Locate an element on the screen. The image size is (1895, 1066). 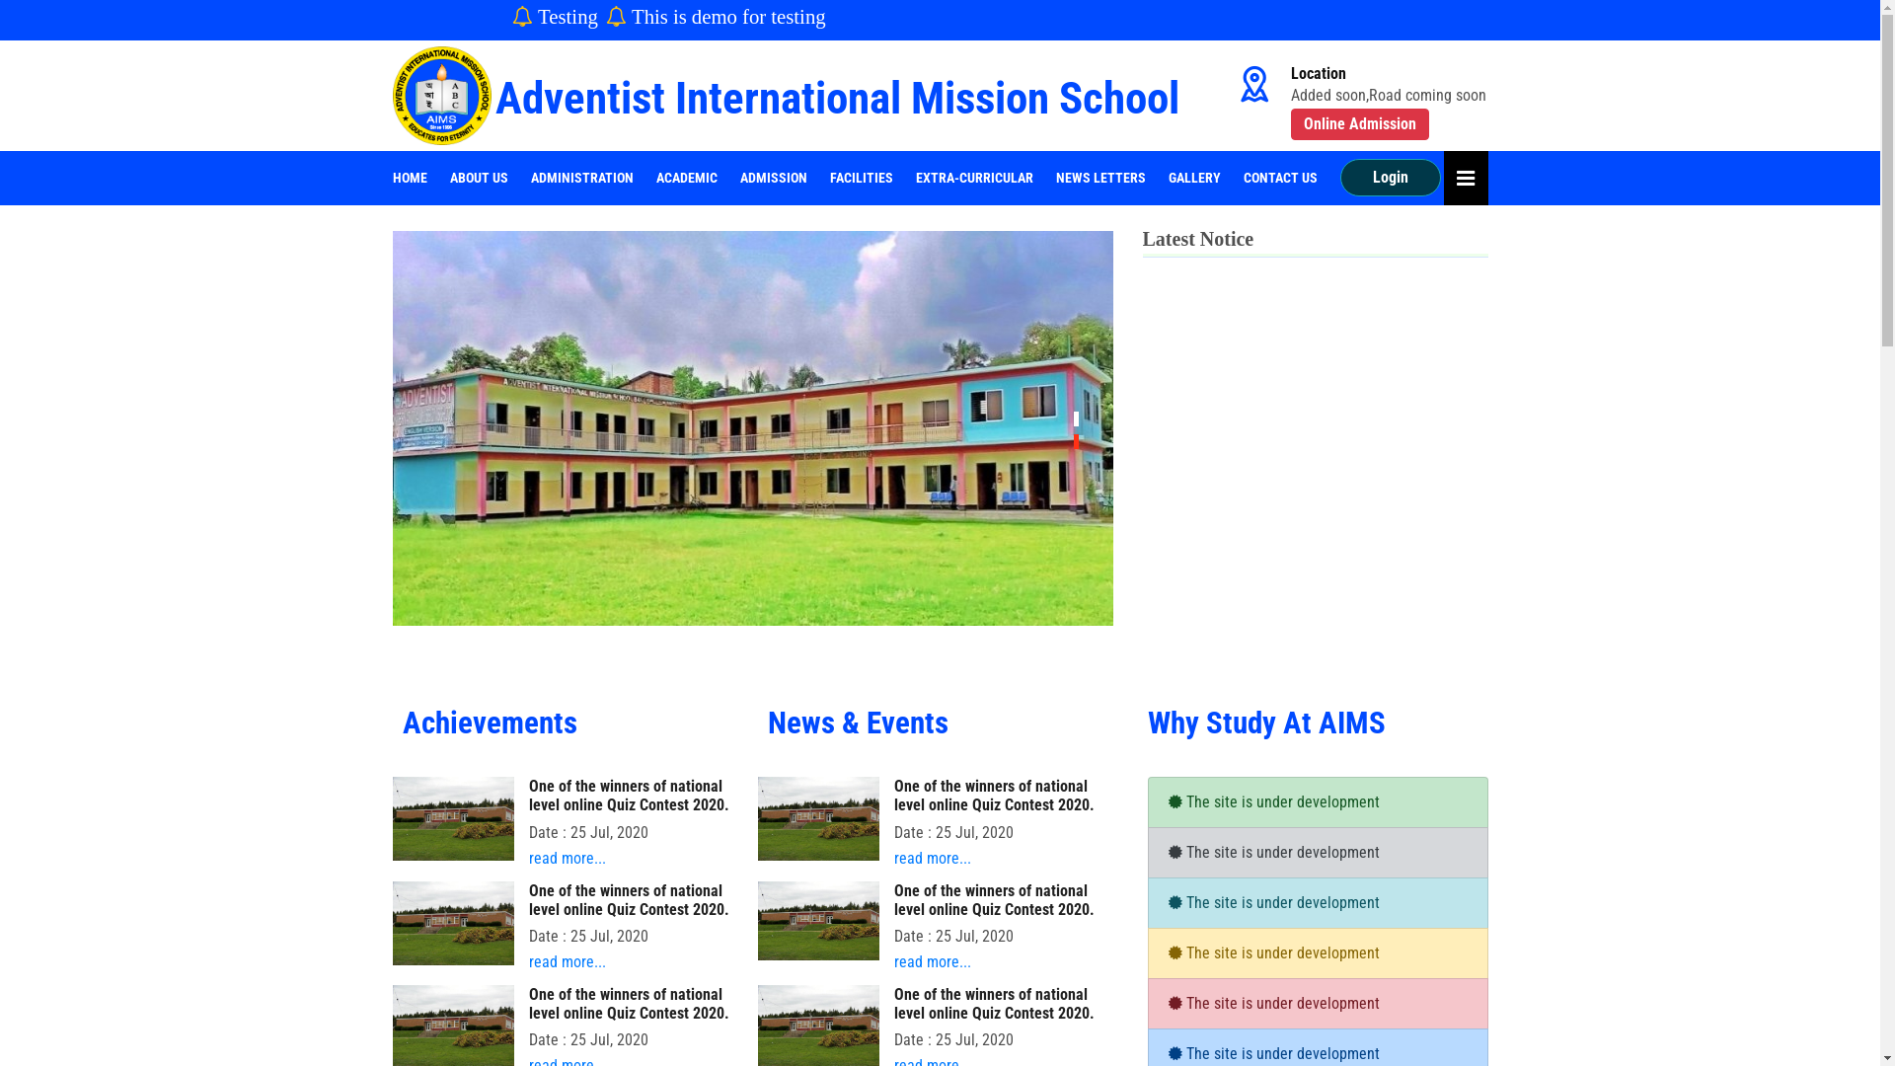
ACADEMIC is located at coordinates (686, 178).